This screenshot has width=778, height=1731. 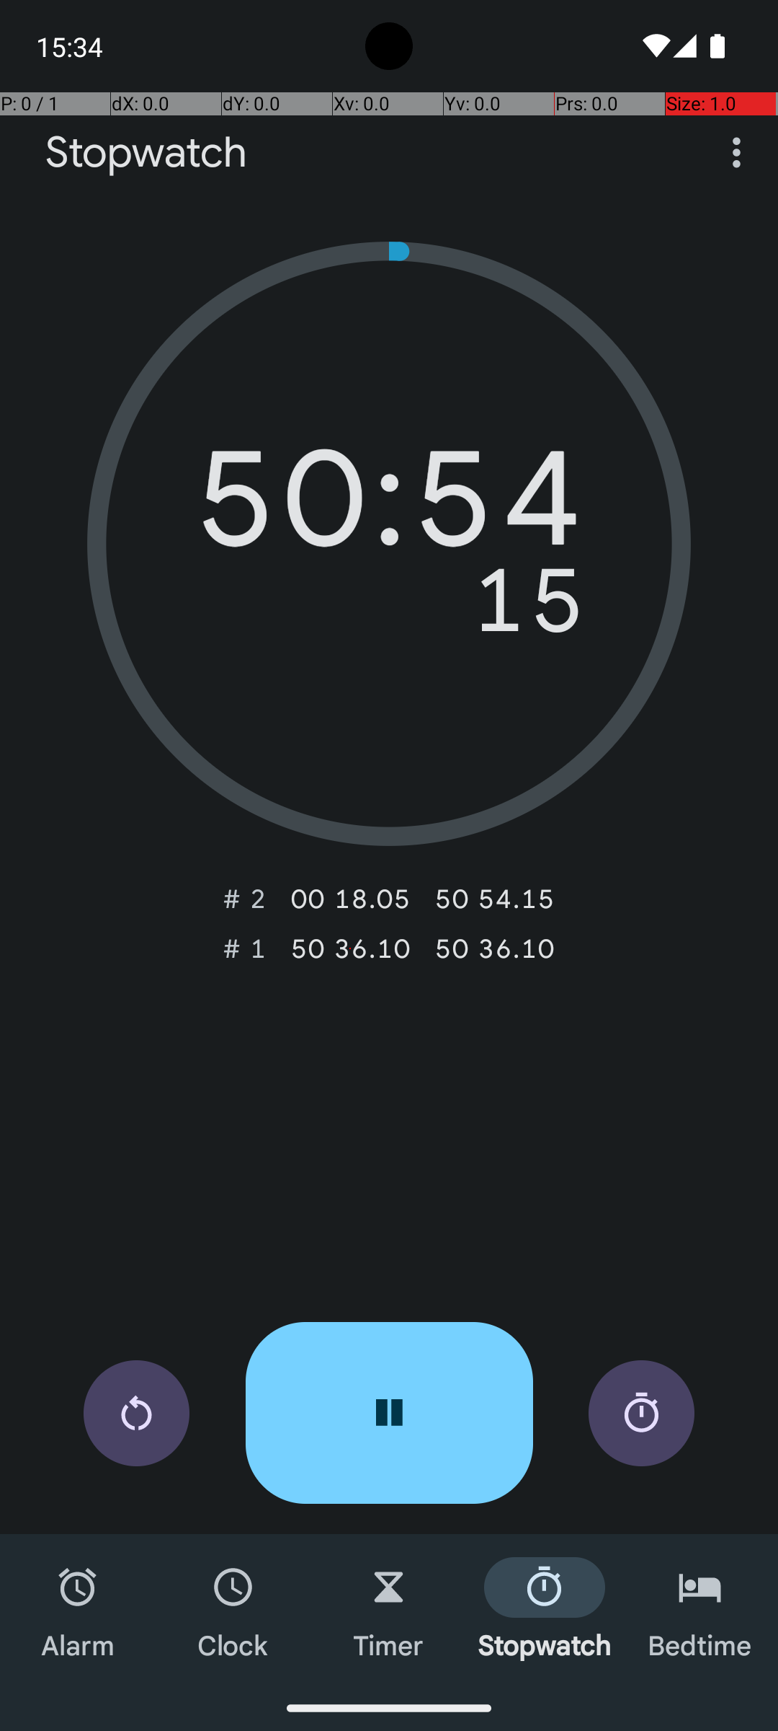 What do you see at coordinates (245, 899) in the screenshot?
I see `# 2` at bounding box center [245, 899].